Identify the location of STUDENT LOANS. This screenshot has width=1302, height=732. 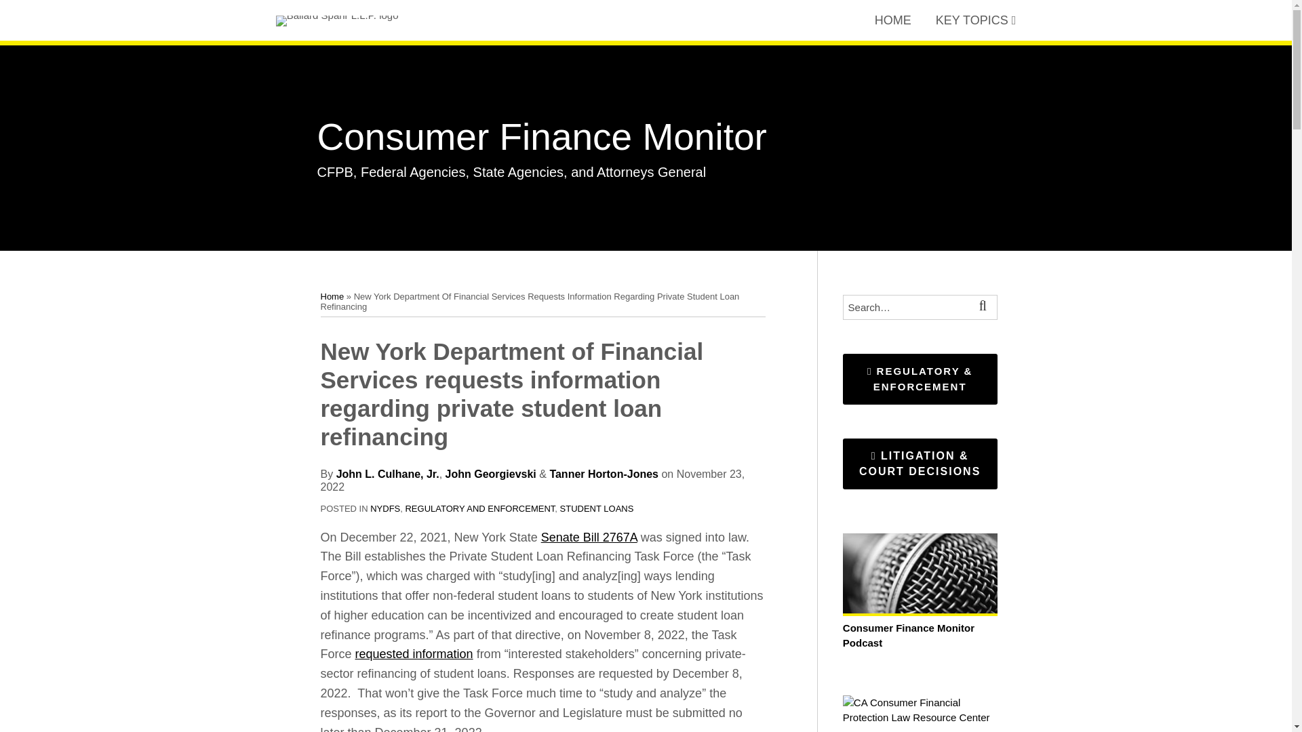
(597, 508).